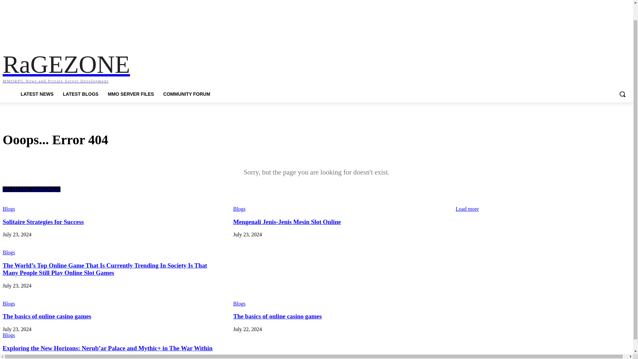  What do you see at coordinates (80, 94) in the screenshot?
I see `Blogs` at bounding box center [80, 94].